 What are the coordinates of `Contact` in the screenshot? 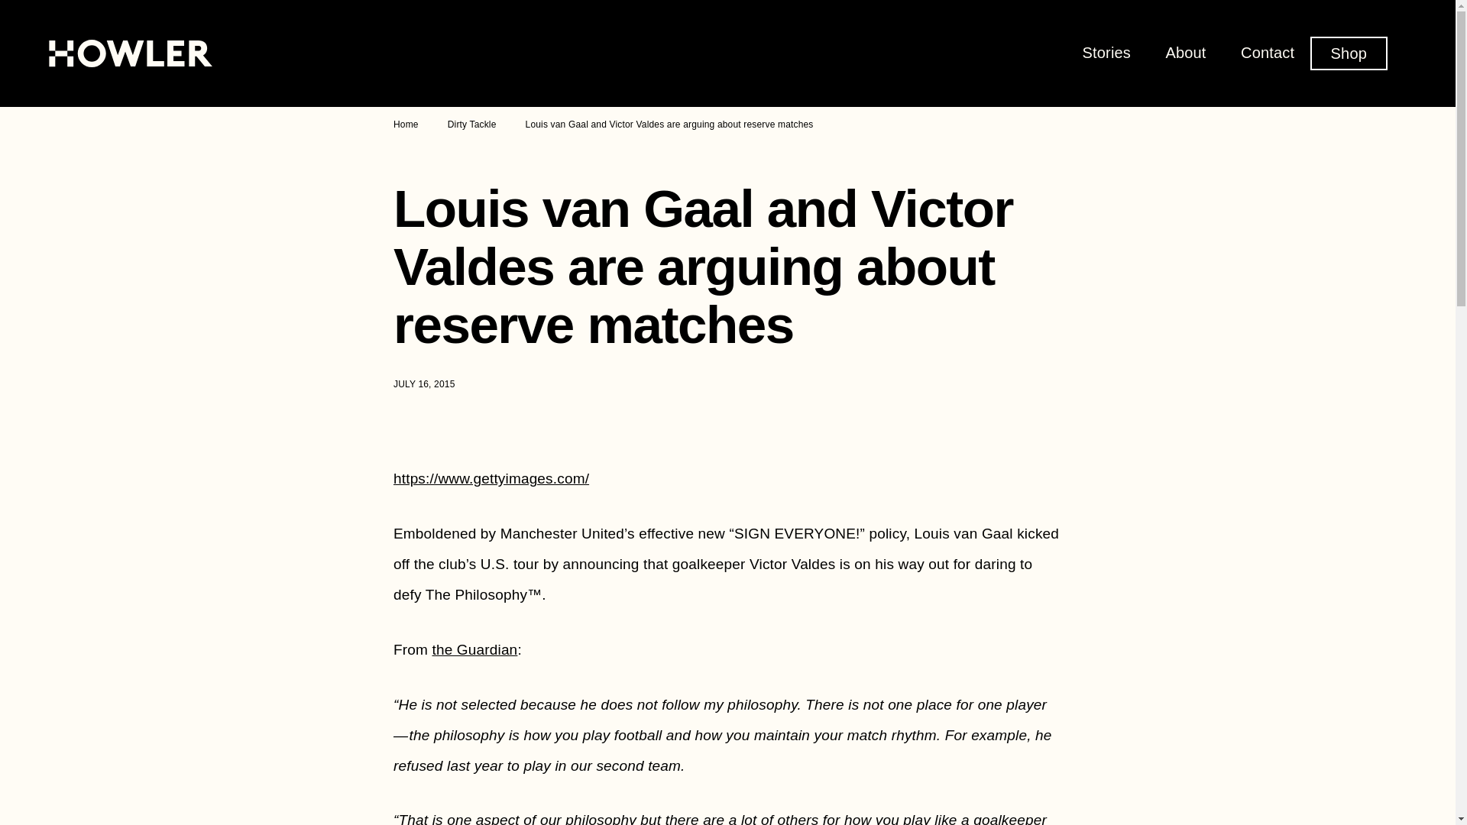 It's located at (1267, 52).